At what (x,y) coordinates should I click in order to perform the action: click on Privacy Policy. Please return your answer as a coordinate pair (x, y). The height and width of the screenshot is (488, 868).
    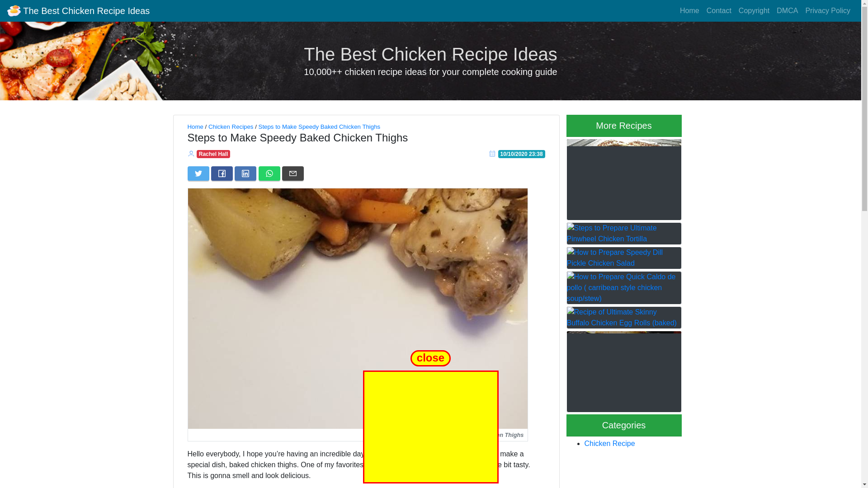
    Looking at the image, I should click on (827, 11).